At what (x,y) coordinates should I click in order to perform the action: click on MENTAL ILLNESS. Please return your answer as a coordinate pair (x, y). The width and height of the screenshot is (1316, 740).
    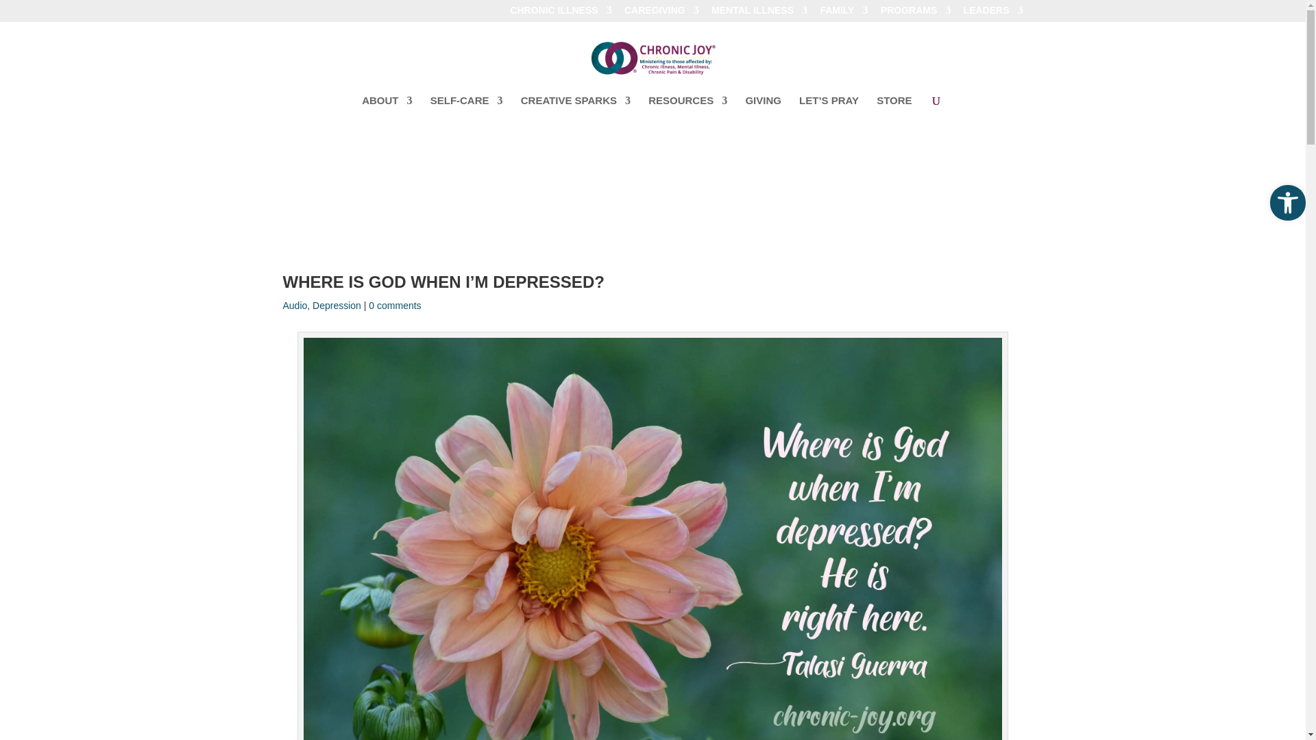
    Looking at the image, I should click on (759, 14).